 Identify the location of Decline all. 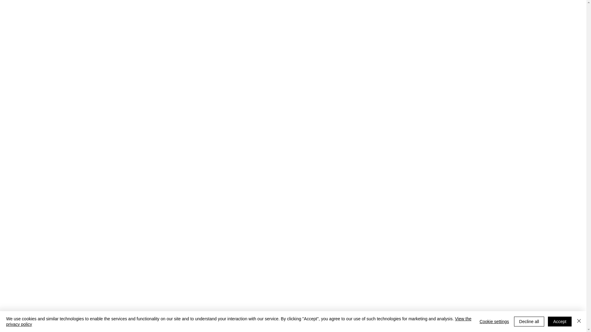
(529, 322).